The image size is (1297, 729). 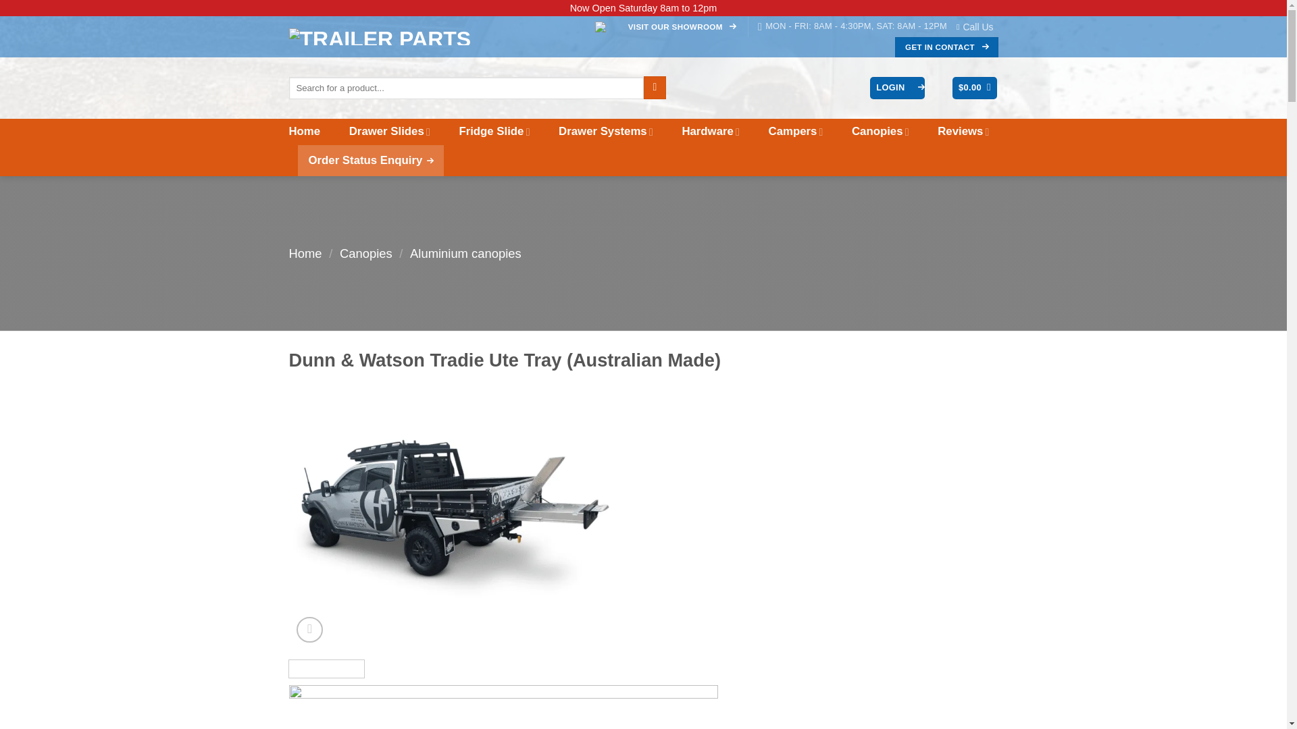 What do you see at coordinates (305, 131) in the screenshot?
I see `Home` at bounding box center [305, 131].